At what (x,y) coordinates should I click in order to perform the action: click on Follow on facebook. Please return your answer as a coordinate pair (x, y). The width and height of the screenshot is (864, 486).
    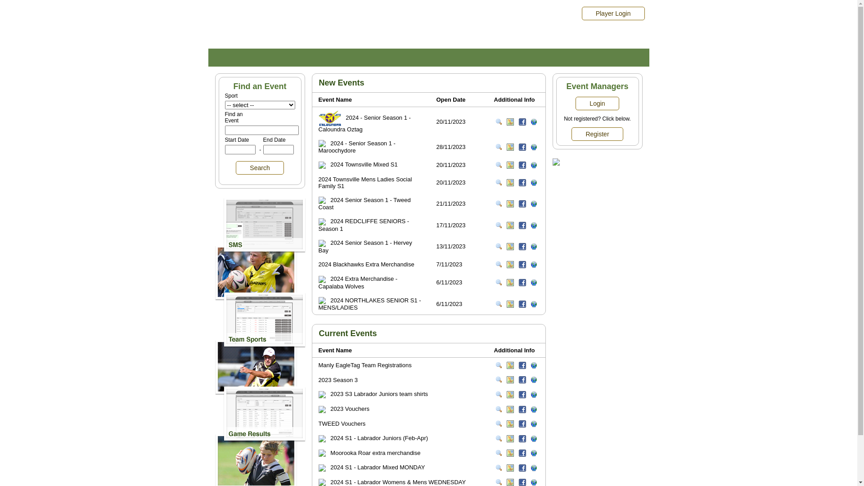
    Looking at the image, I should click on (522, 304).